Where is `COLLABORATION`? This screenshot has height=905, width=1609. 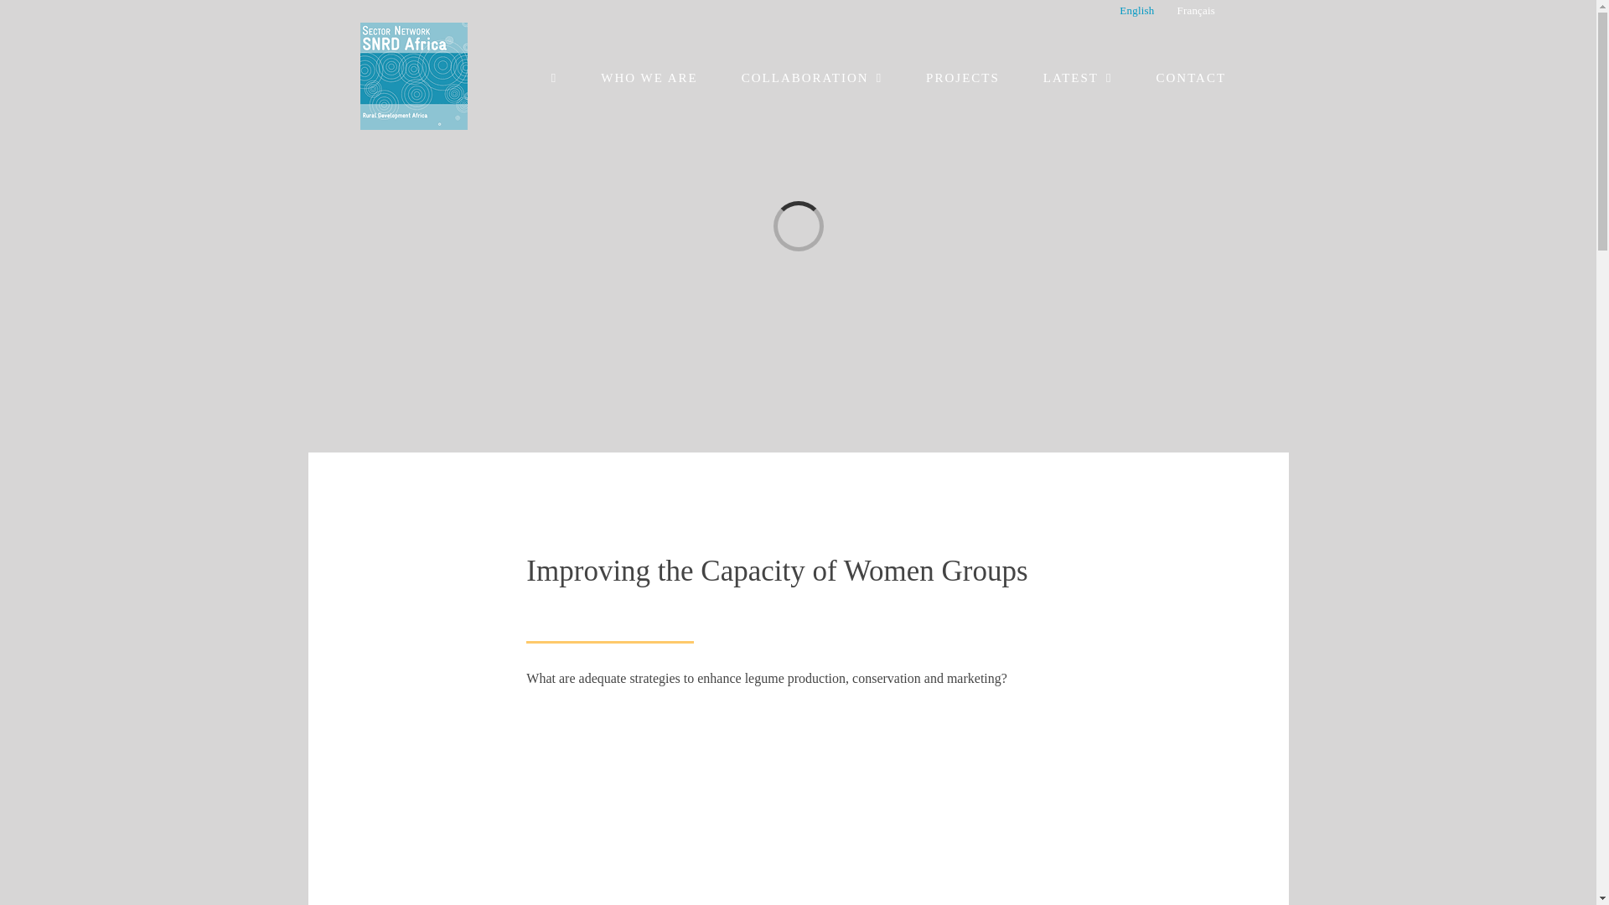 COLLABORATION is located at coordinates (811, 77).